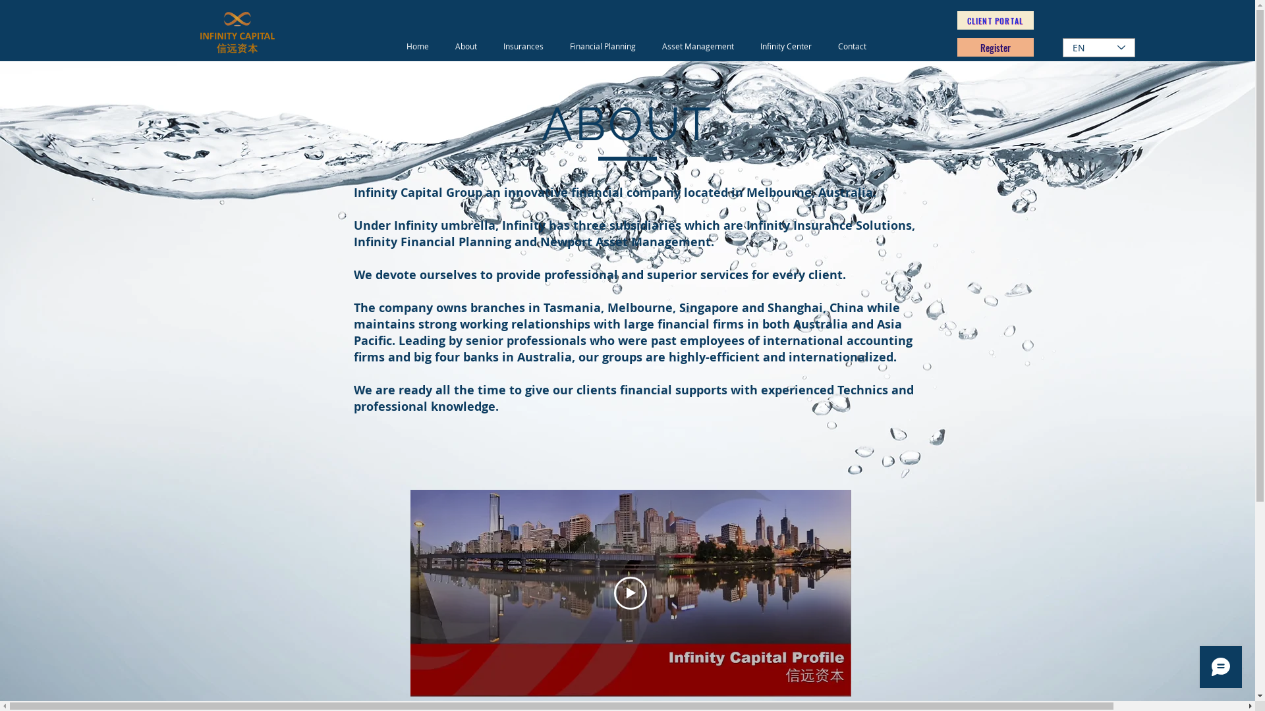 The image size is (1265, 711). I want to click on Infinity Center, so click(786, 46).